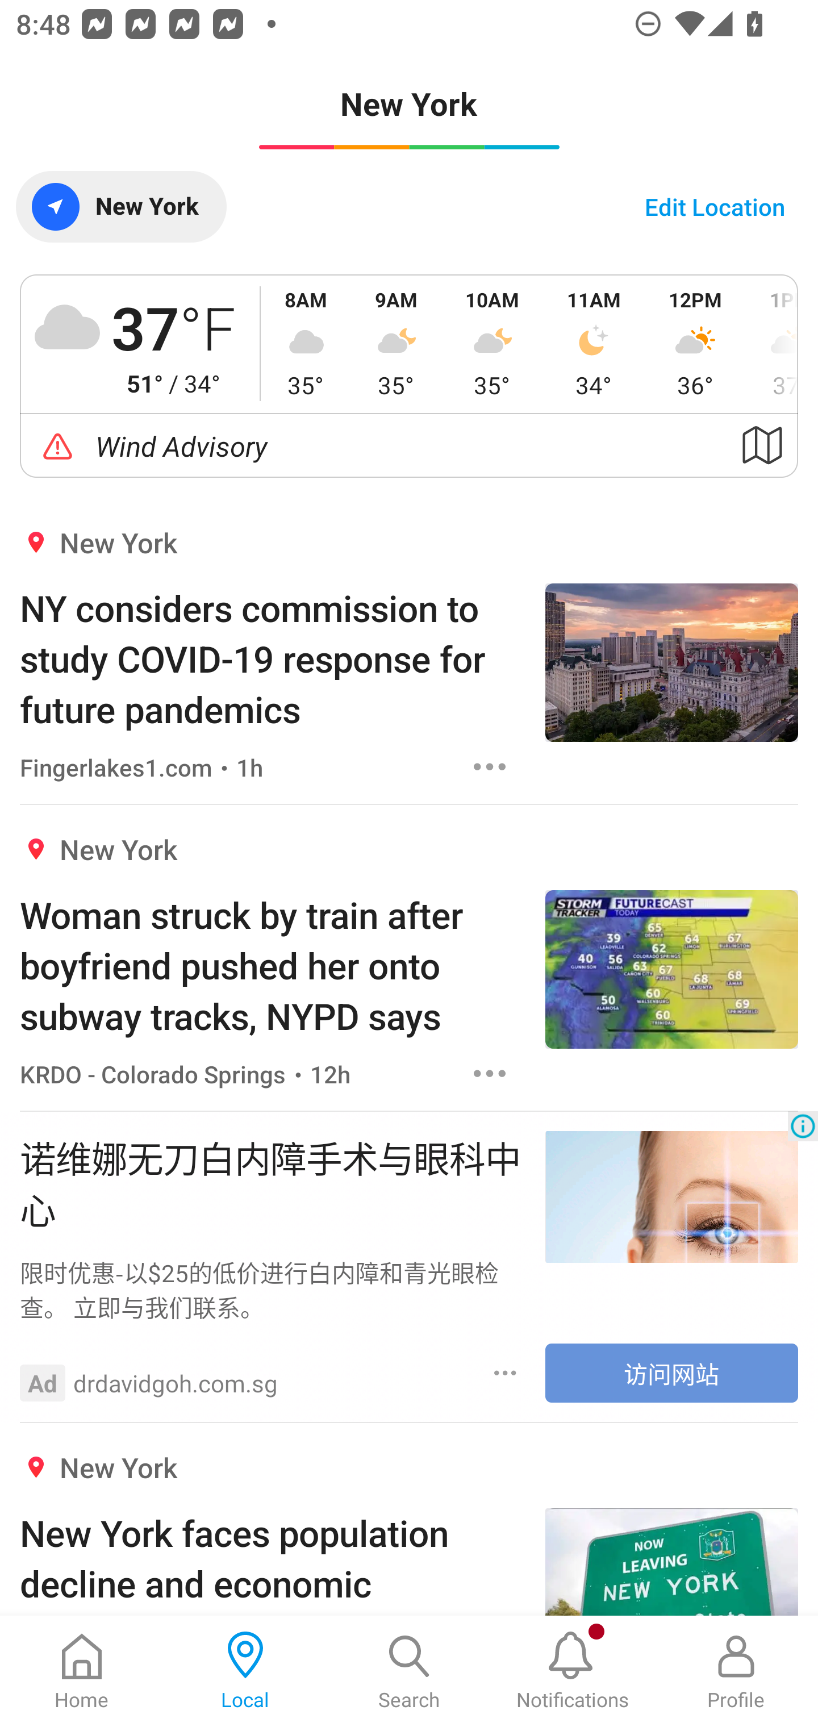  Describe the element at coordinates (573, 1671) in the screenshot. I see `Notifications, New notification Notifications` at that location.